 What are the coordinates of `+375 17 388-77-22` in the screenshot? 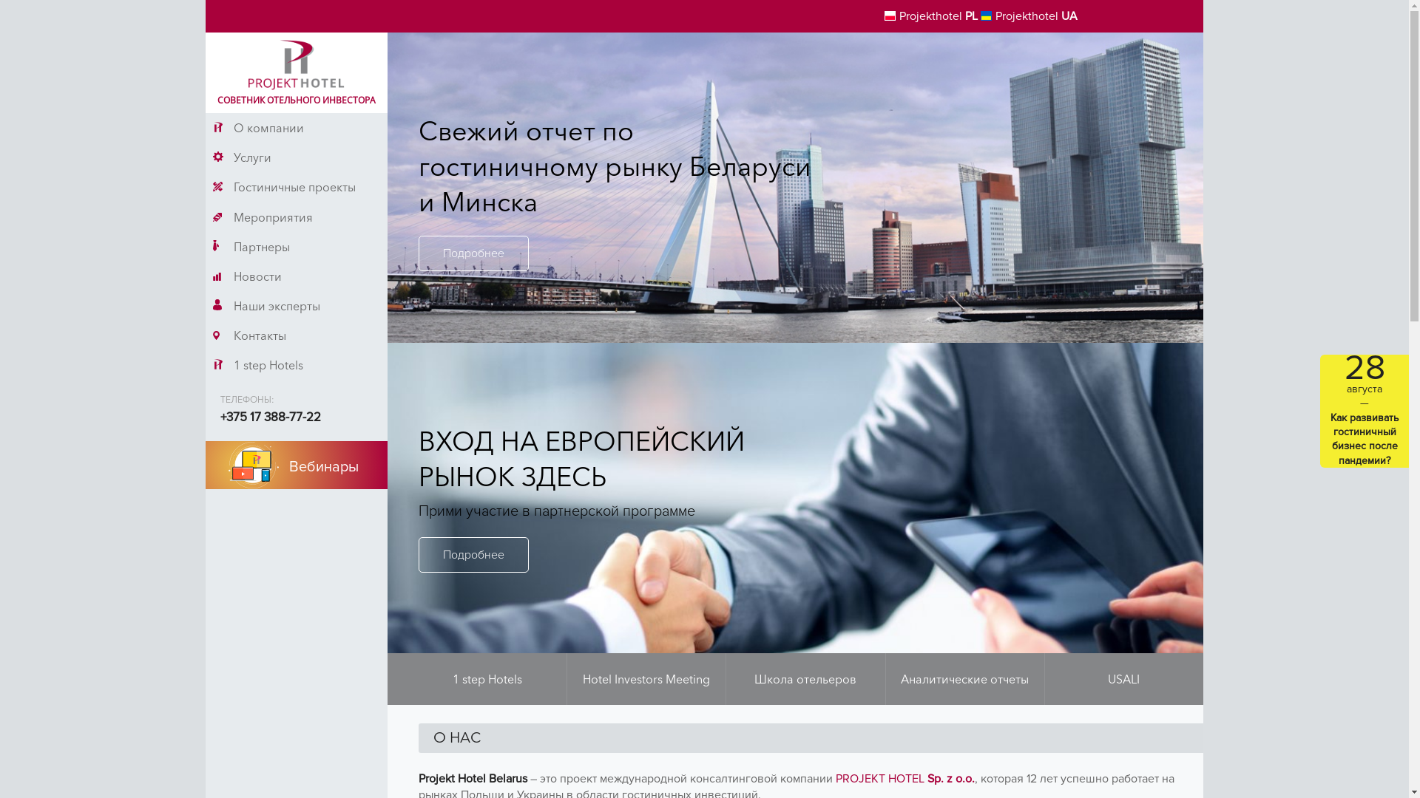 It's located at (271, 417).